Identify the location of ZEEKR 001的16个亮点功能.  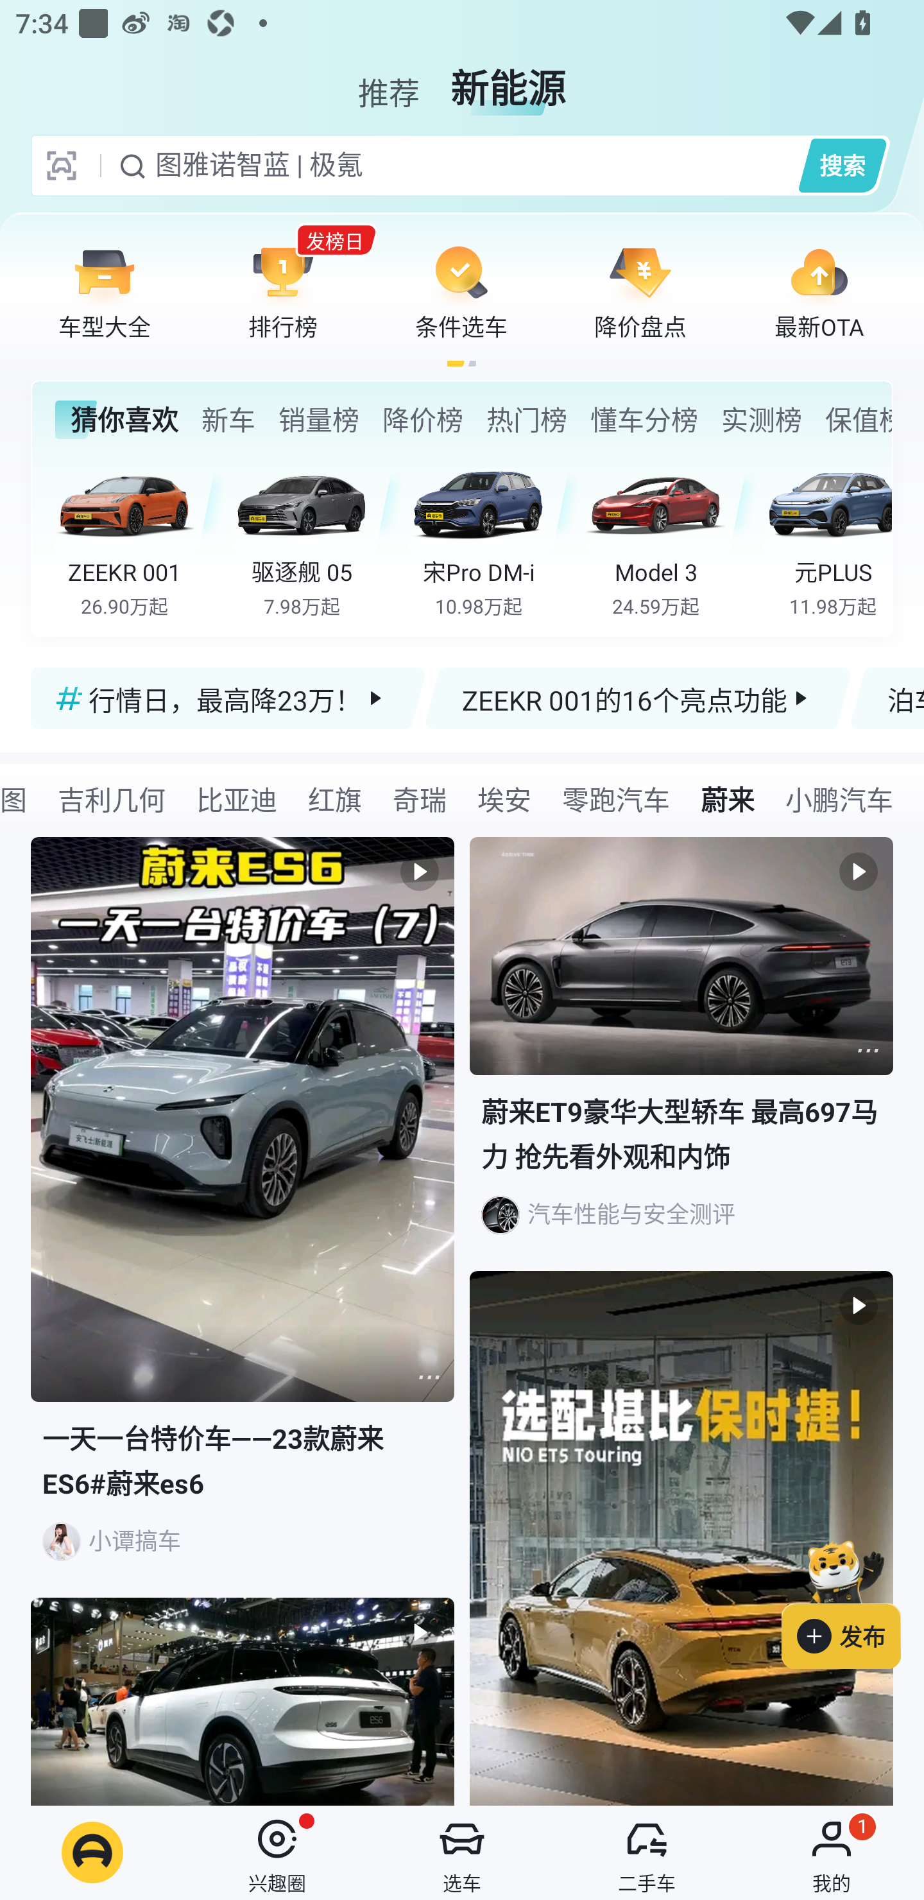
(638, 698).